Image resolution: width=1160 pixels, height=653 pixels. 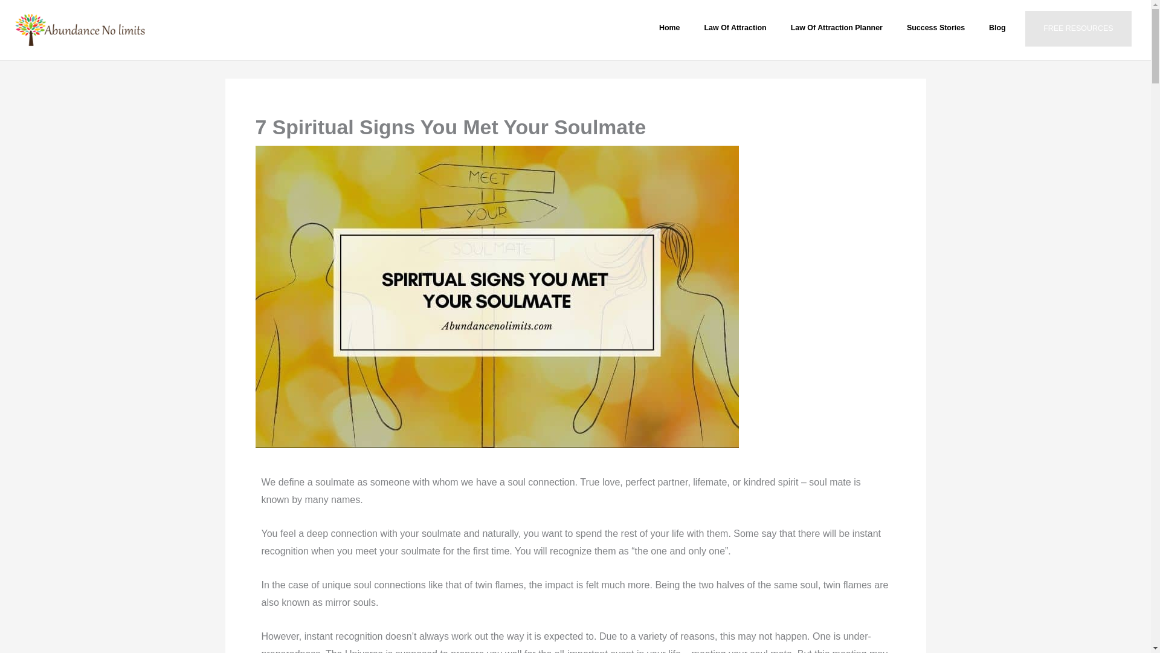 What do you see at coordinates (935, 28) in the screenshot?
I see `Success Stories` at bounding box center [935, 28].